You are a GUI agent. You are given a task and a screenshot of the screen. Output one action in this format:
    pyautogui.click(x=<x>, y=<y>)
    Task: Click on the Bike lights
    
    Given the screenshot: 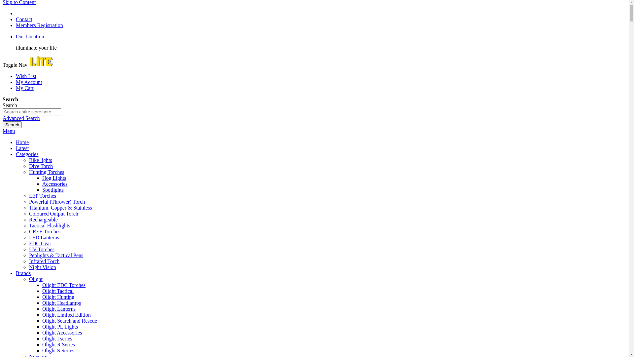 What is the action you would take?
    pyautogui.click(x=41, y=160)
    